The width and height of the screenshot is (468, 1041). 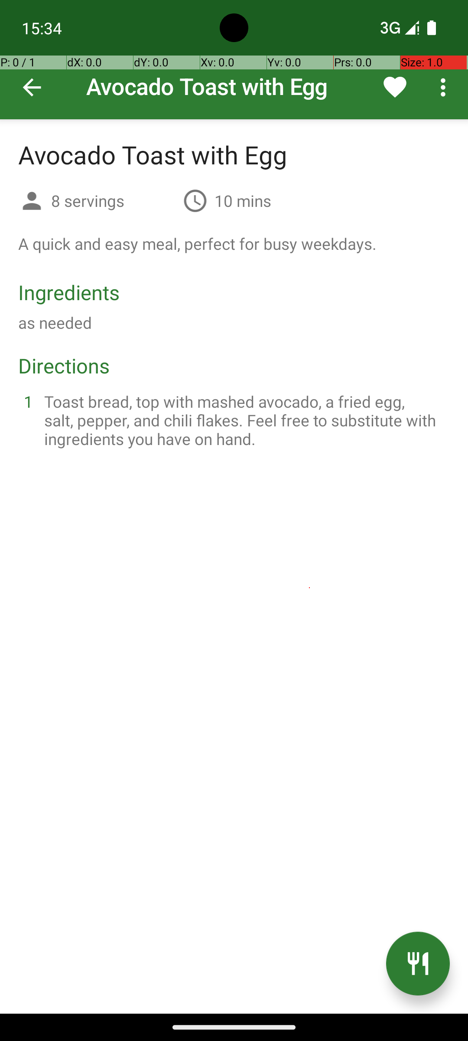 What do you see at coordinates (234, 60) in the screenshot?
I see `Recipe photo` at bounding box center [234, 60].